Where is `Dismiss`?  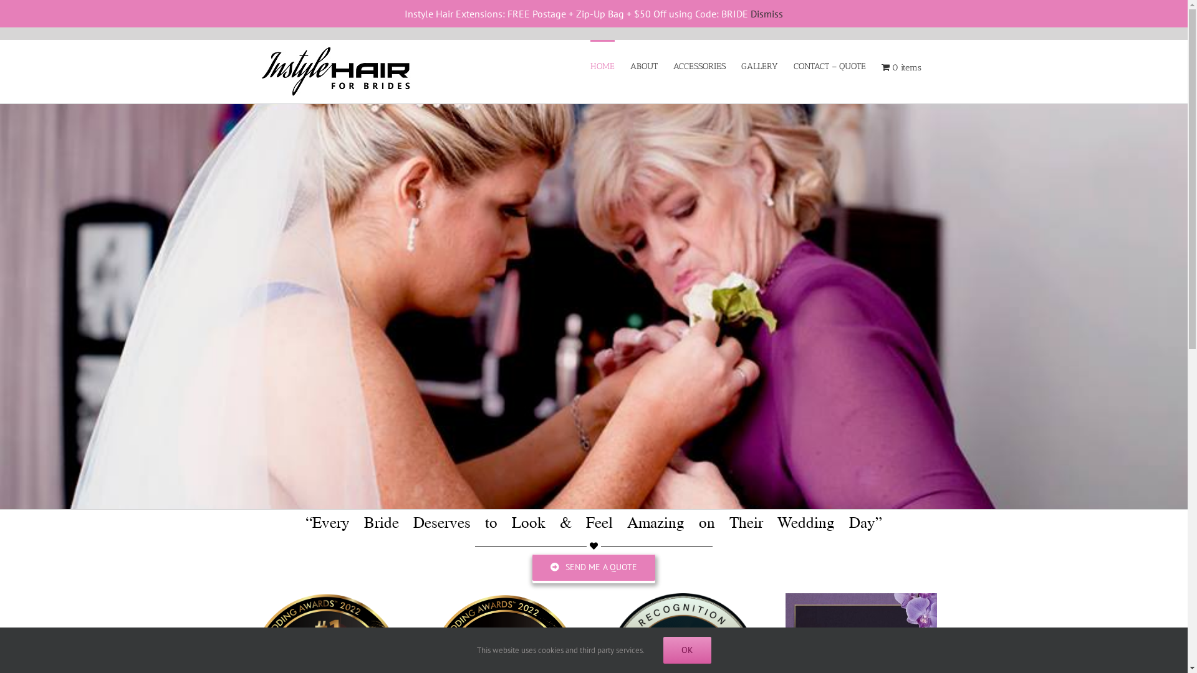
Dismiss is located at coordinates (767, 14).